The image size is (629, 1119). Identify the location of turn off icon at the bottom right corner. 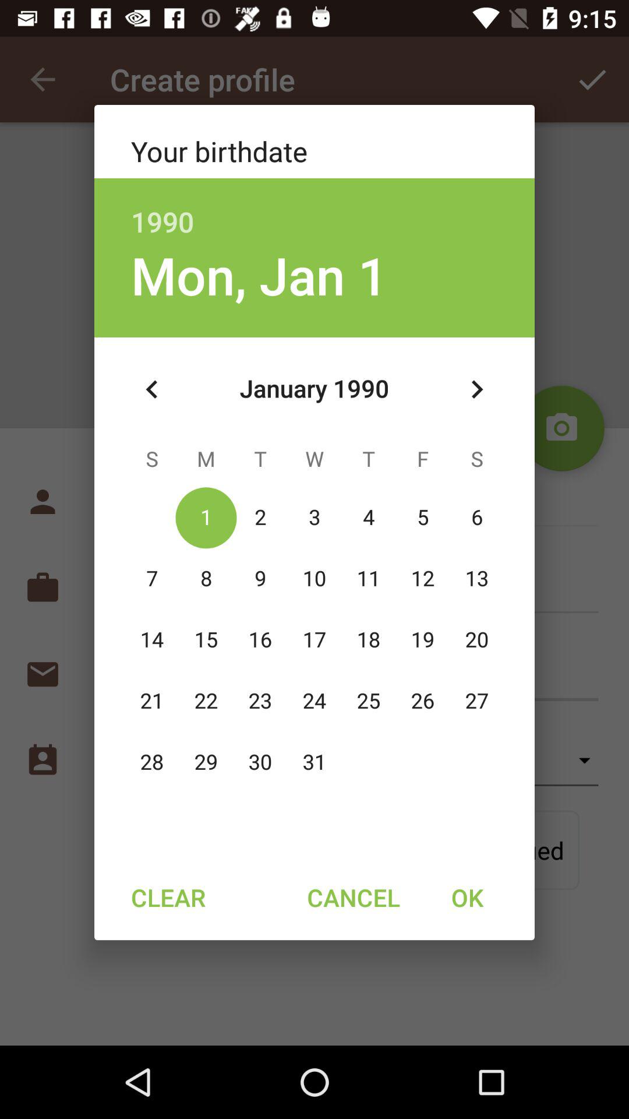
(467, 897).